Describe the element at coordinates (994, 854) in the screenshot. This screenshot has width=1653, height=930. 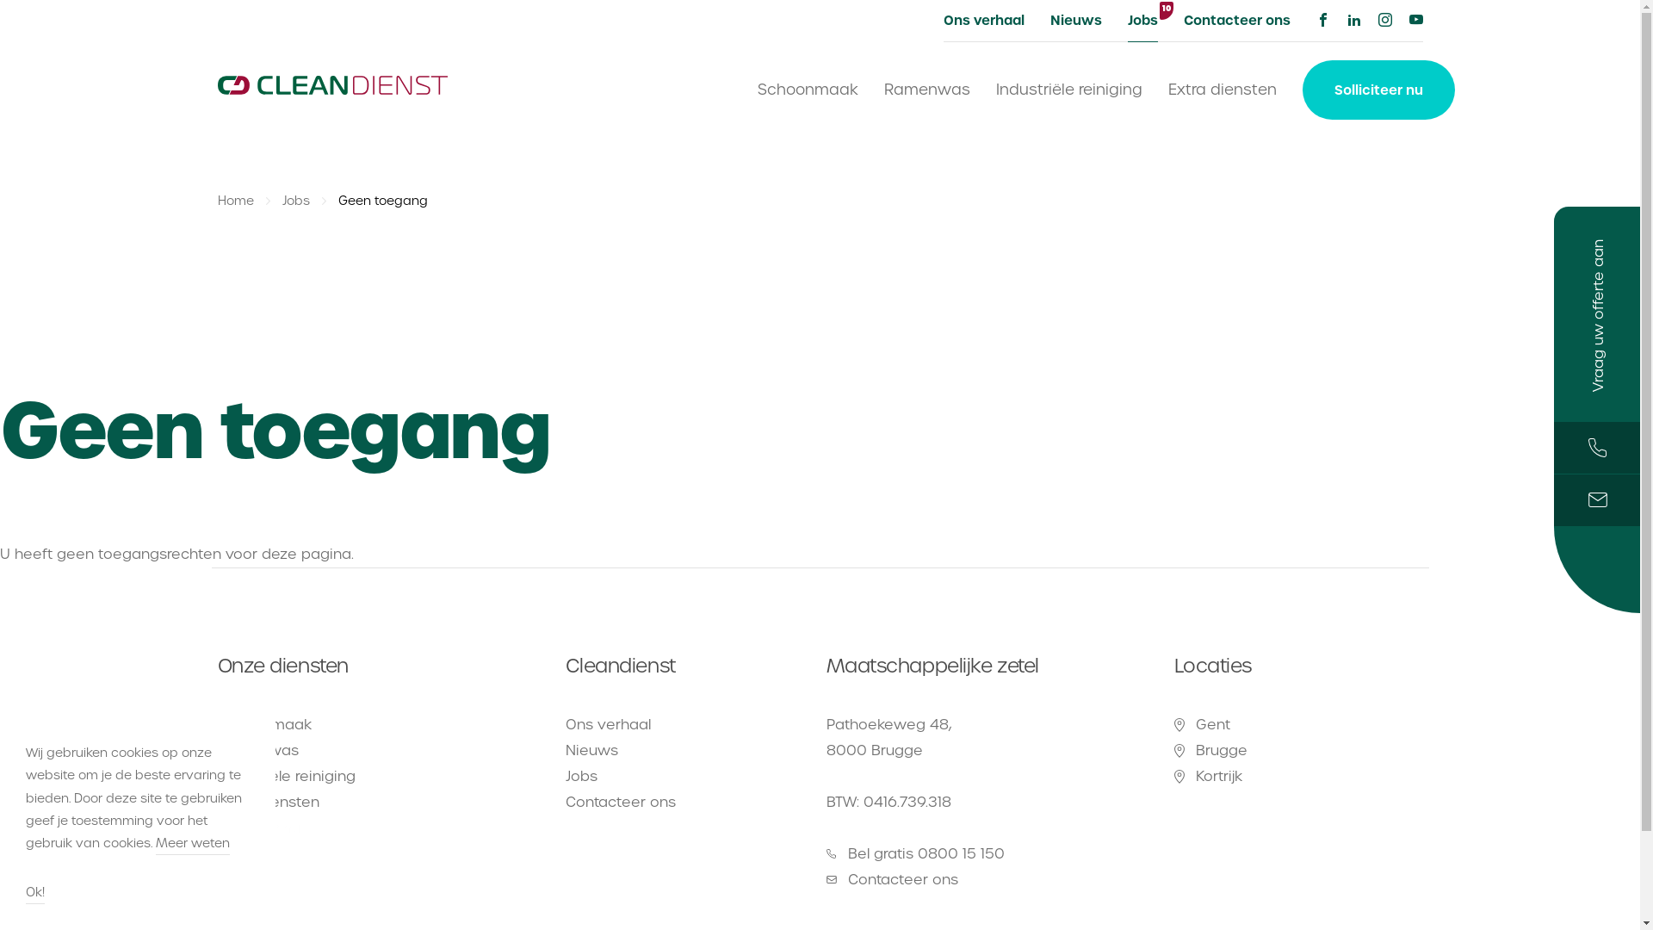
I see `Bel gratis 0800 15 150` at that location.